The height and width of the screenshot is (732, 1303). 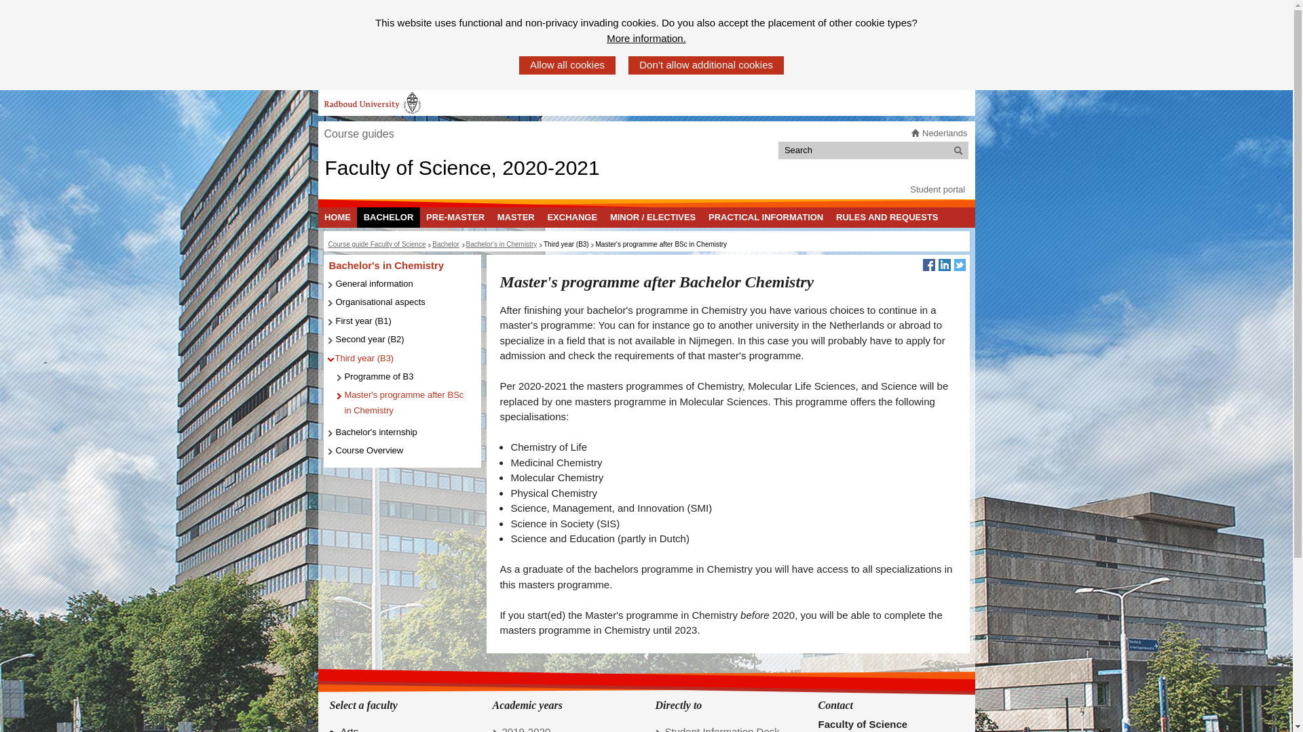 I want to click on Course guides, so click(x=358, y=134).